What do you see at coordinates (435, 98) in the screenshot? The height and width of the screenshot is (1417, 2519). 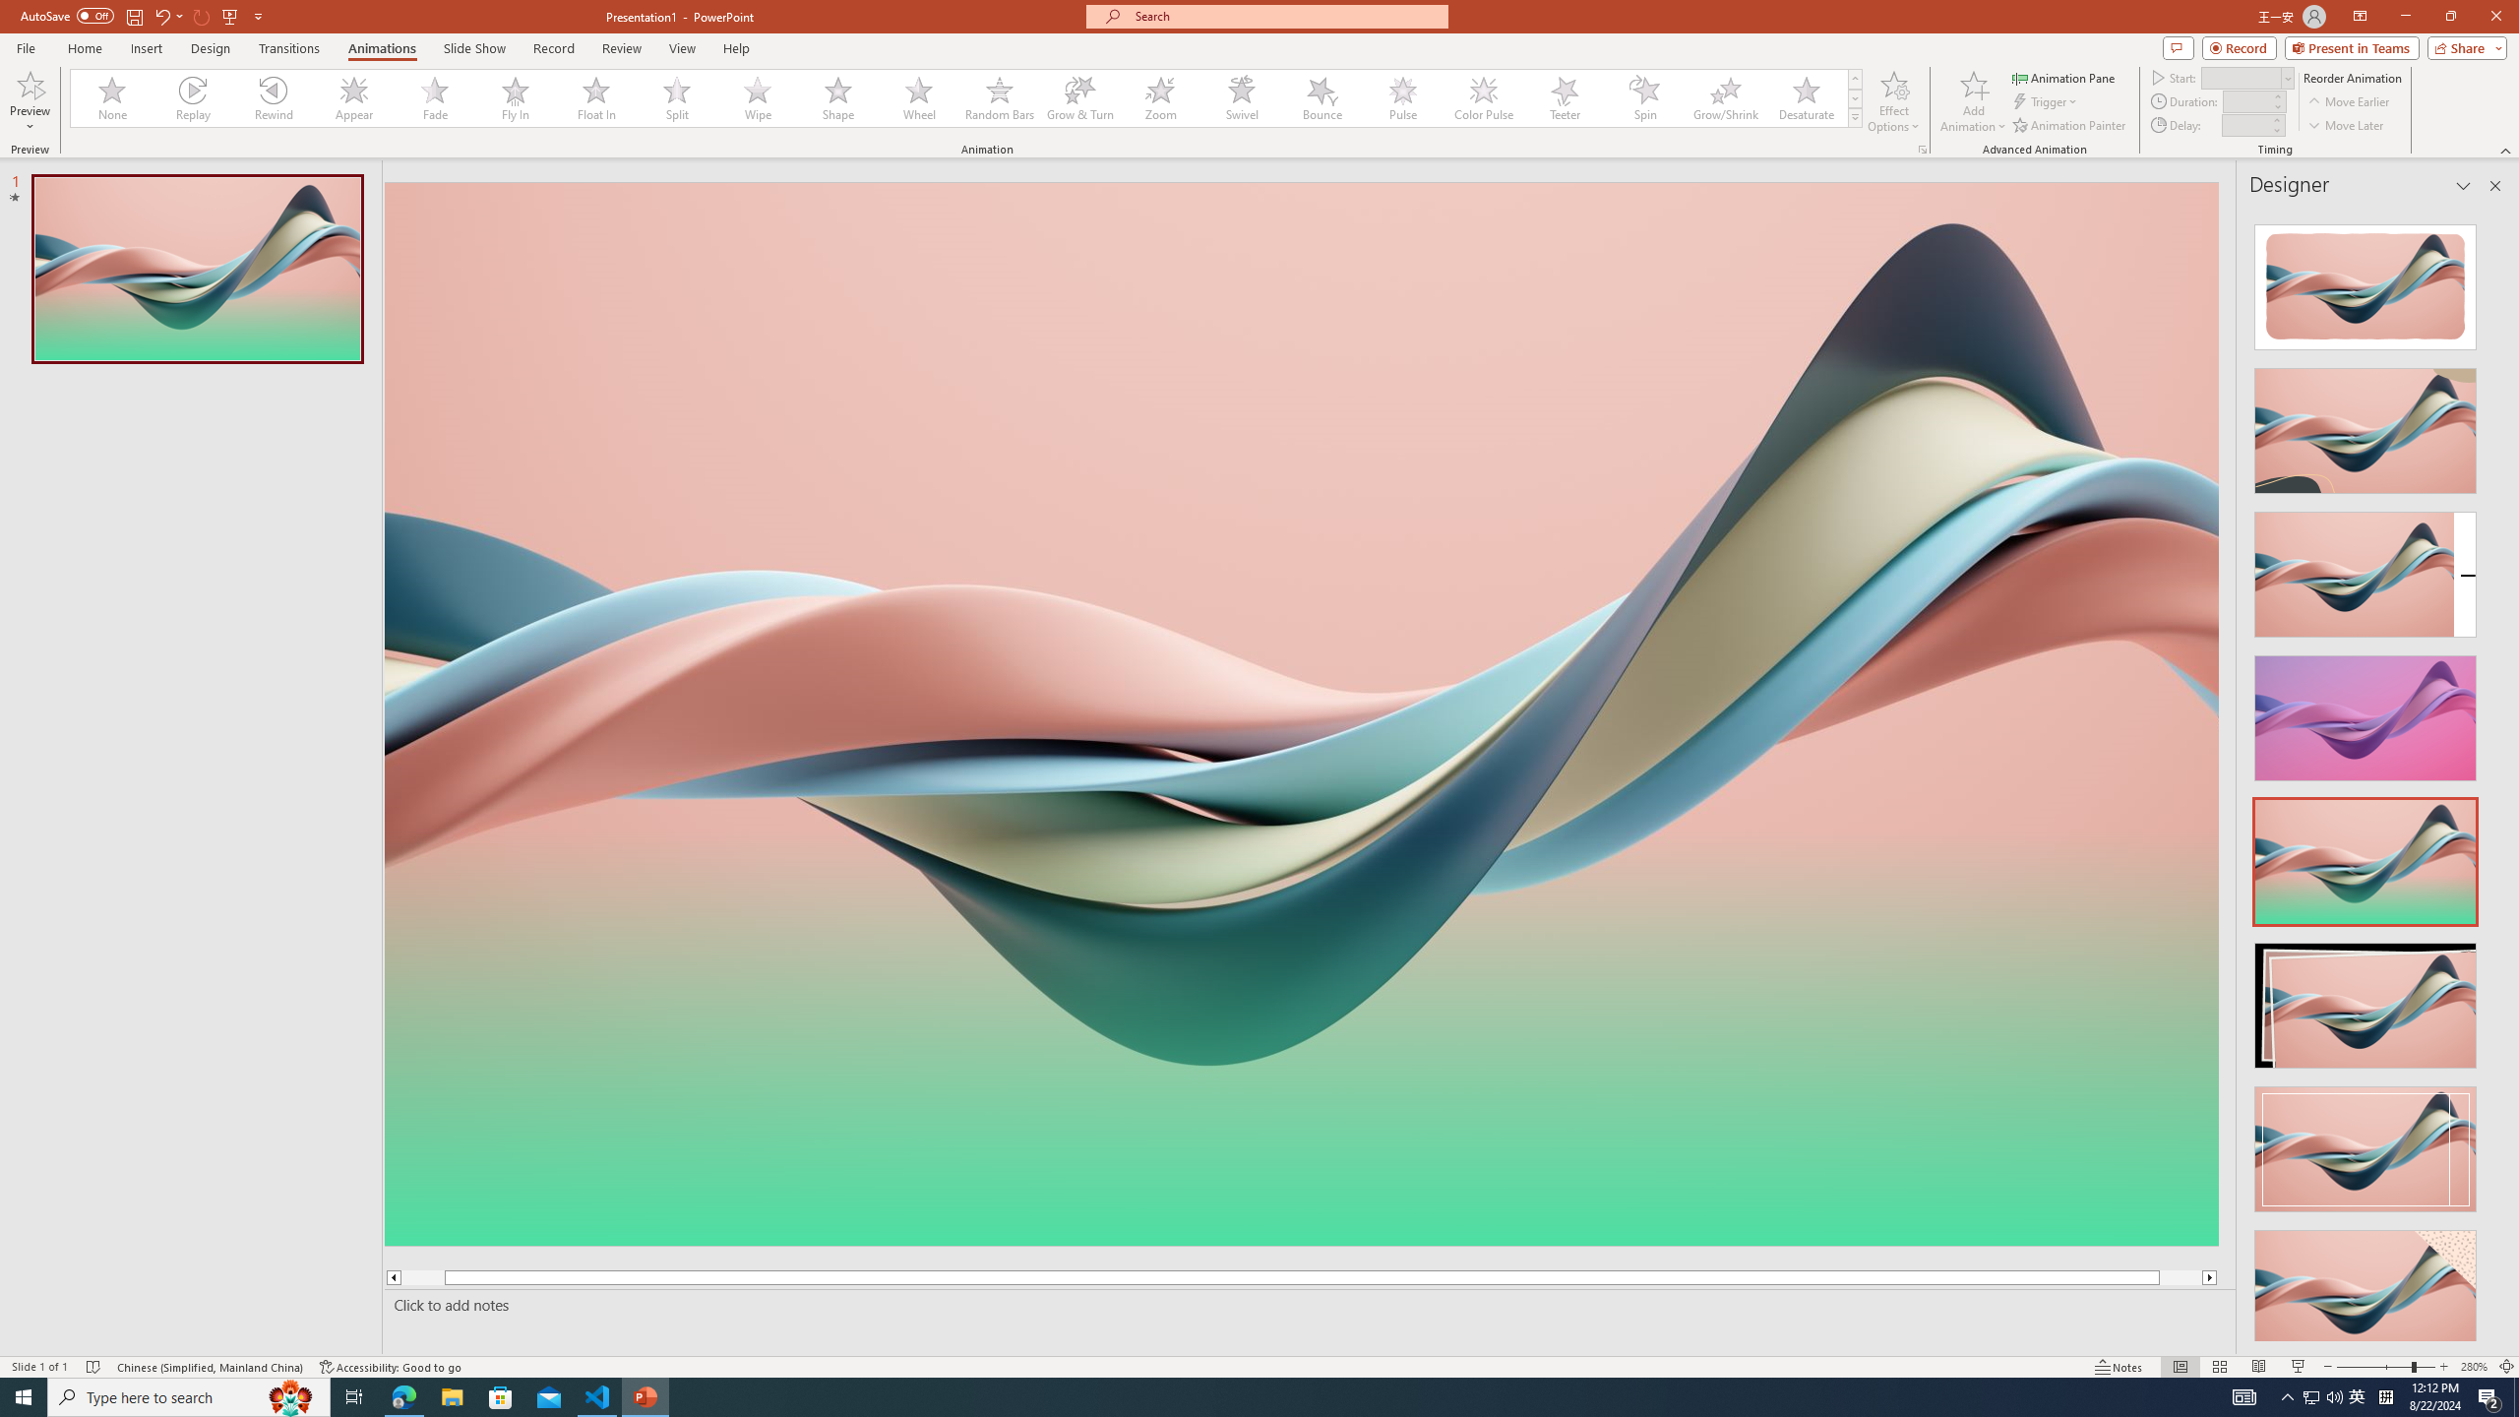 I see `Fade` at bounding box center [435, 98].